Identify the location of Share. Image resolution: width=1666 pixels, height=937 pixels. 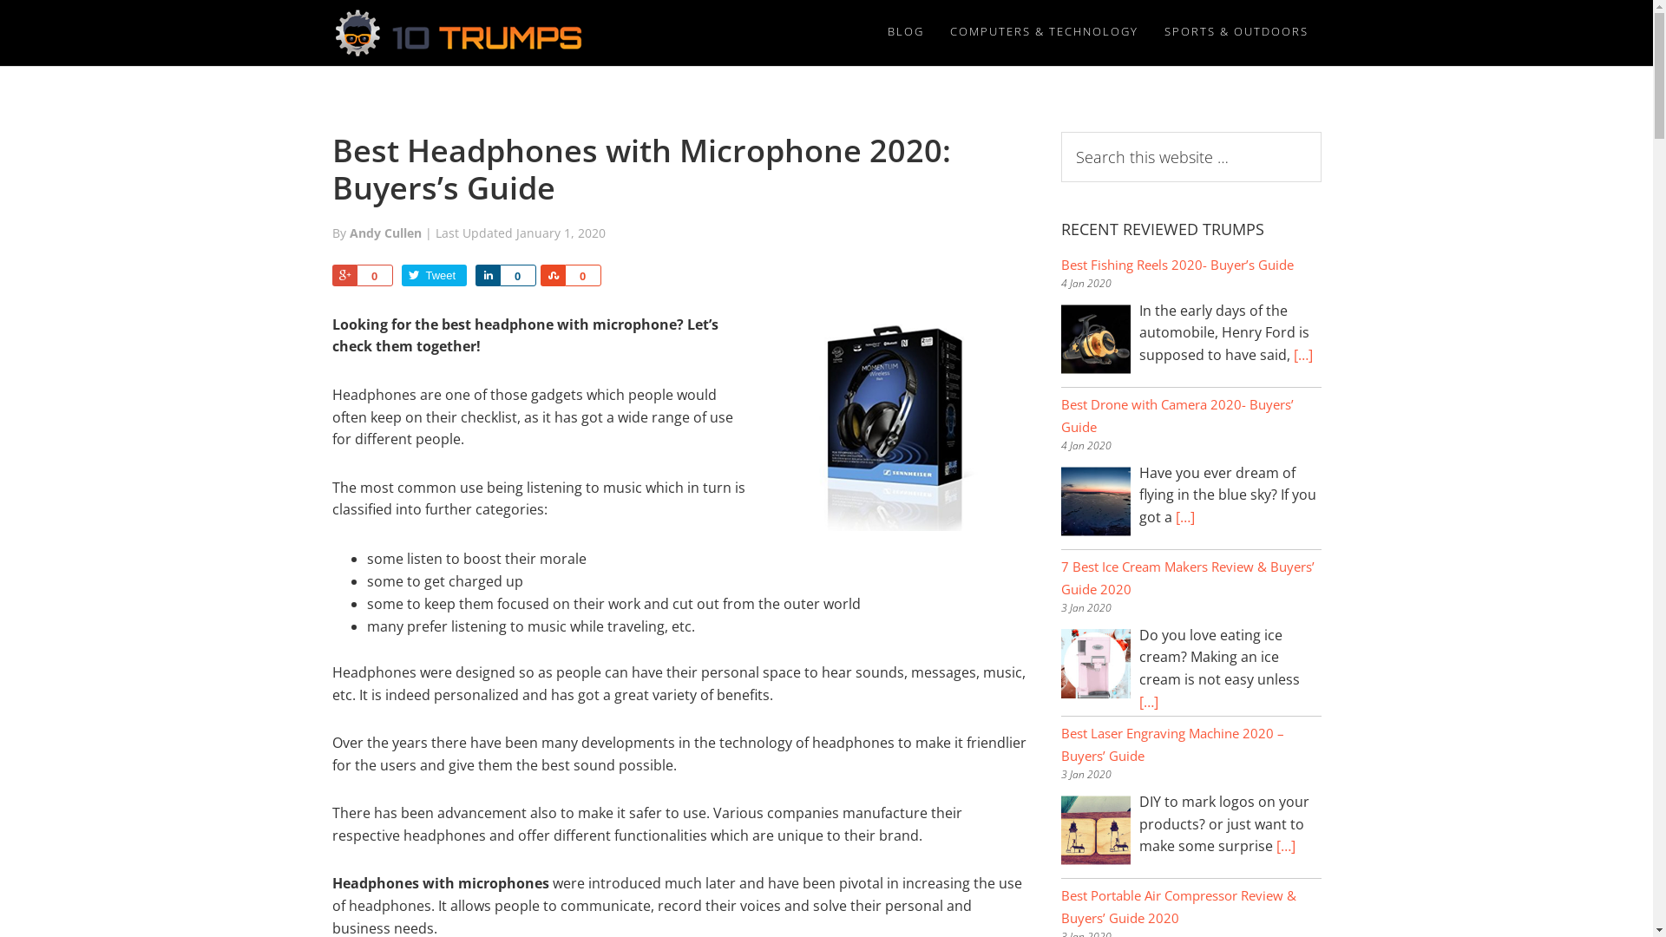
(552, 276).